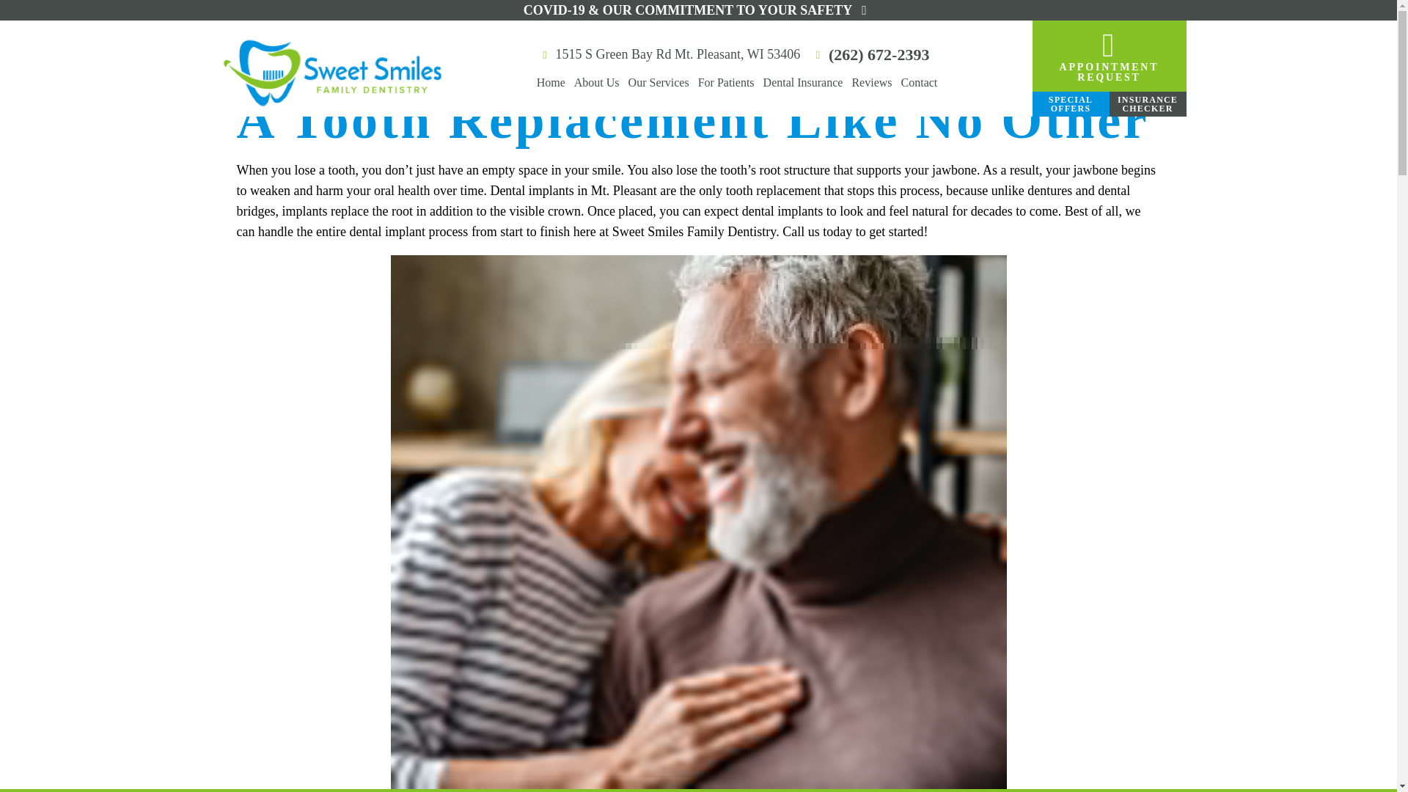 Image resolution: width=1408 pixels, height=792 pixels. Describe the element at coordinates (726, 83) in the screenshot. I see `For Patients` at that location.